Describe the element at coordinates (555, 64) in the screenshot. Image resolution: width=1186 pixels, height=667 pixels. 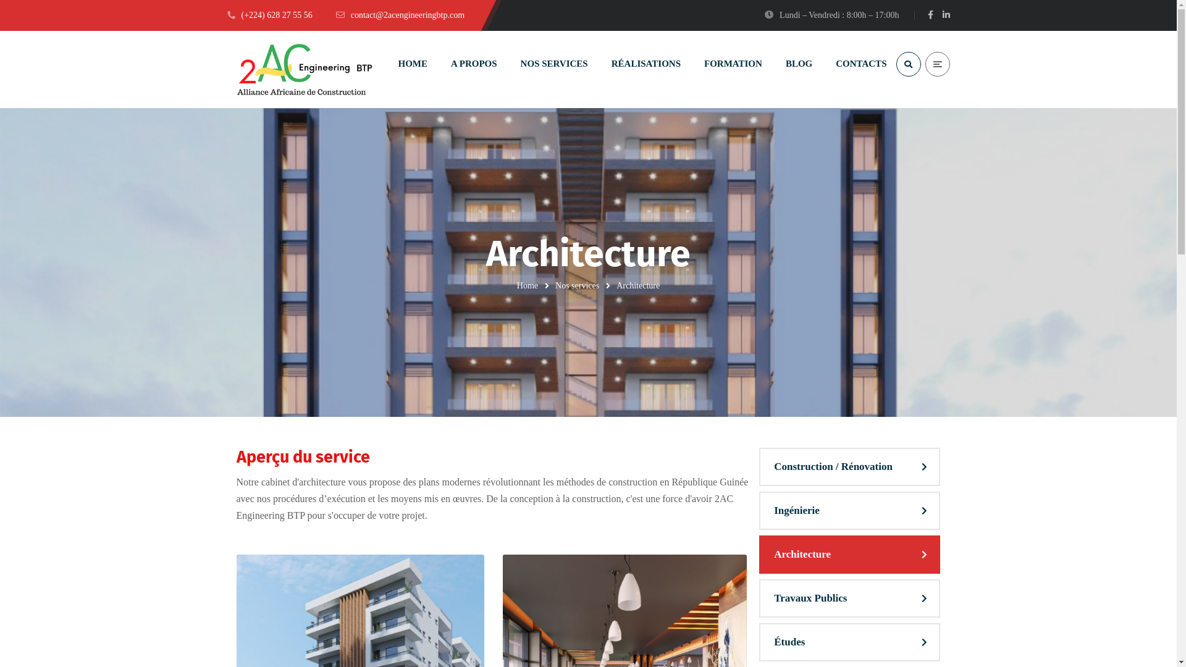
I see `NOS SERVICES` at that location.